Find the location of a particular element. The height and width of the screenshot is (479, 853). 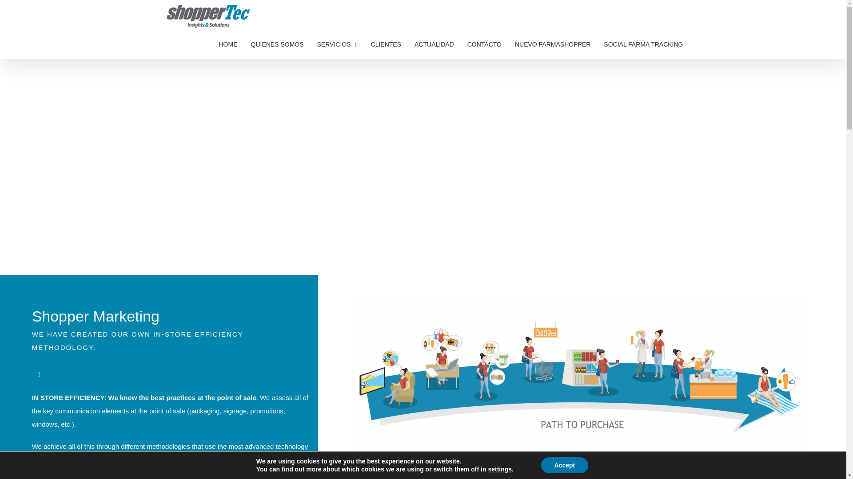

SERVICIOS is located at coordinates (337, 44).